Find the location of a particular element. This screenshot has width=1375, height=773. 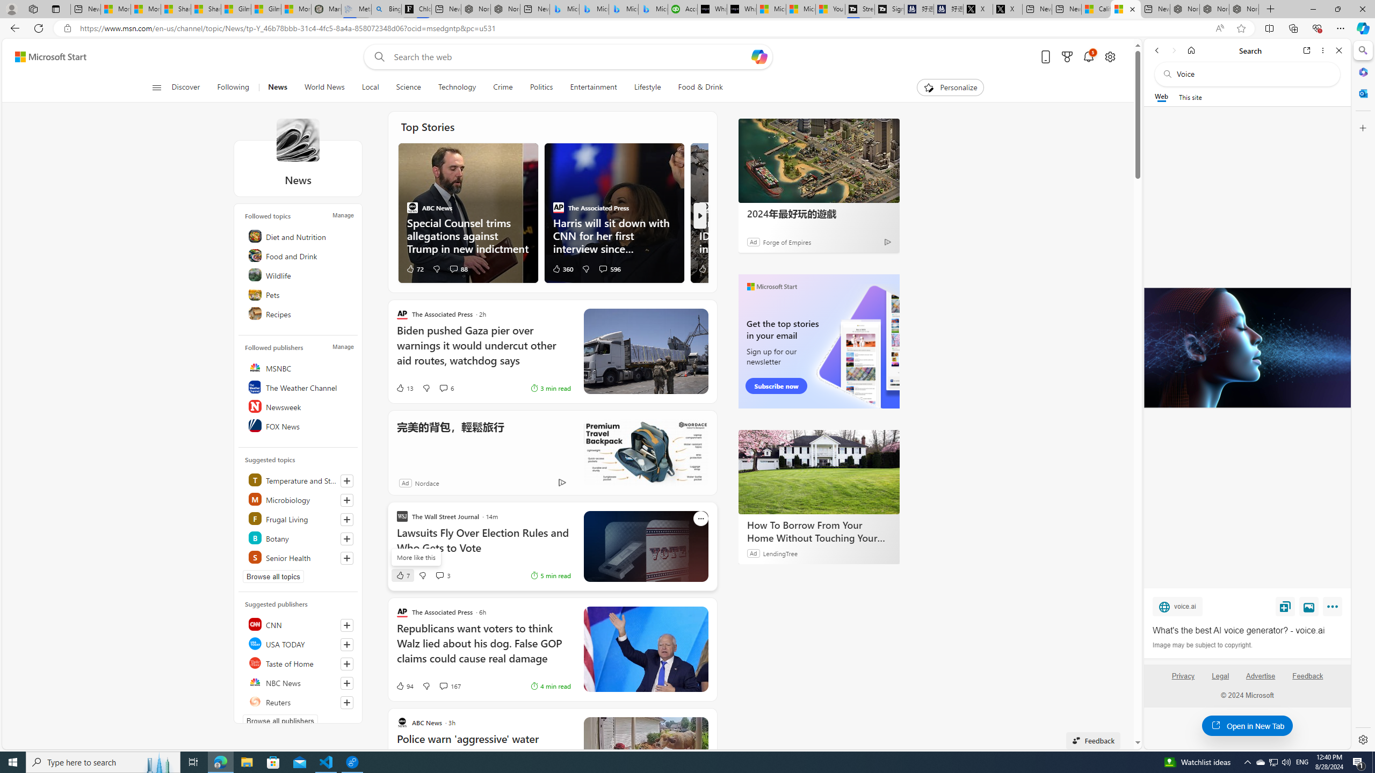

View image is located at coordinates (1309, 606).